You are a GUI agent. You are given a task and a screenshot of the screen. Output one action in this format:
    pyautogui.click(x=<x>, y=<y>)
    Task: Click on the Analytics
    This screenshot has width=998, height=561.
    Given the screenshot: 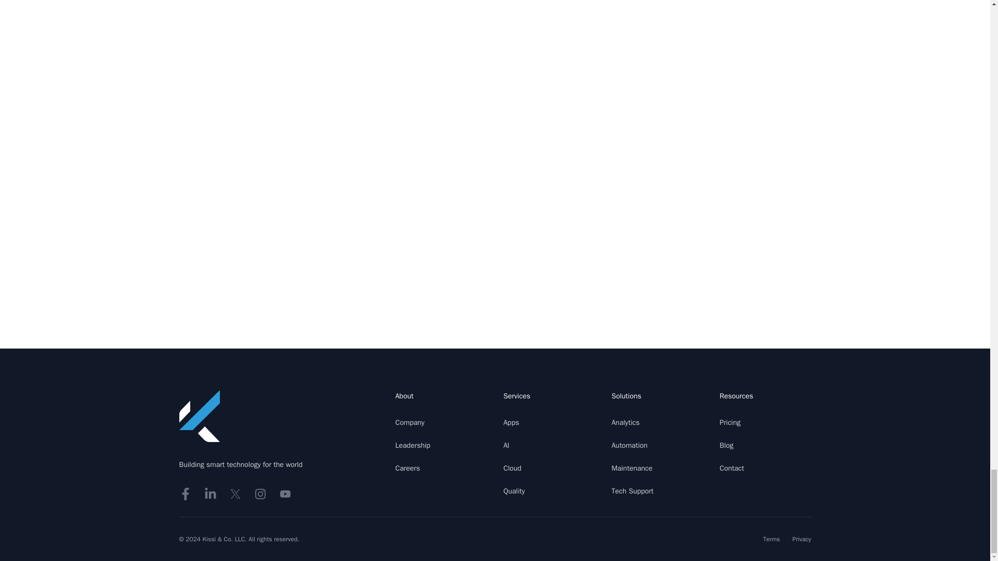 What is the action you would take?
    pyautogui.click(x=625, y=422)
    